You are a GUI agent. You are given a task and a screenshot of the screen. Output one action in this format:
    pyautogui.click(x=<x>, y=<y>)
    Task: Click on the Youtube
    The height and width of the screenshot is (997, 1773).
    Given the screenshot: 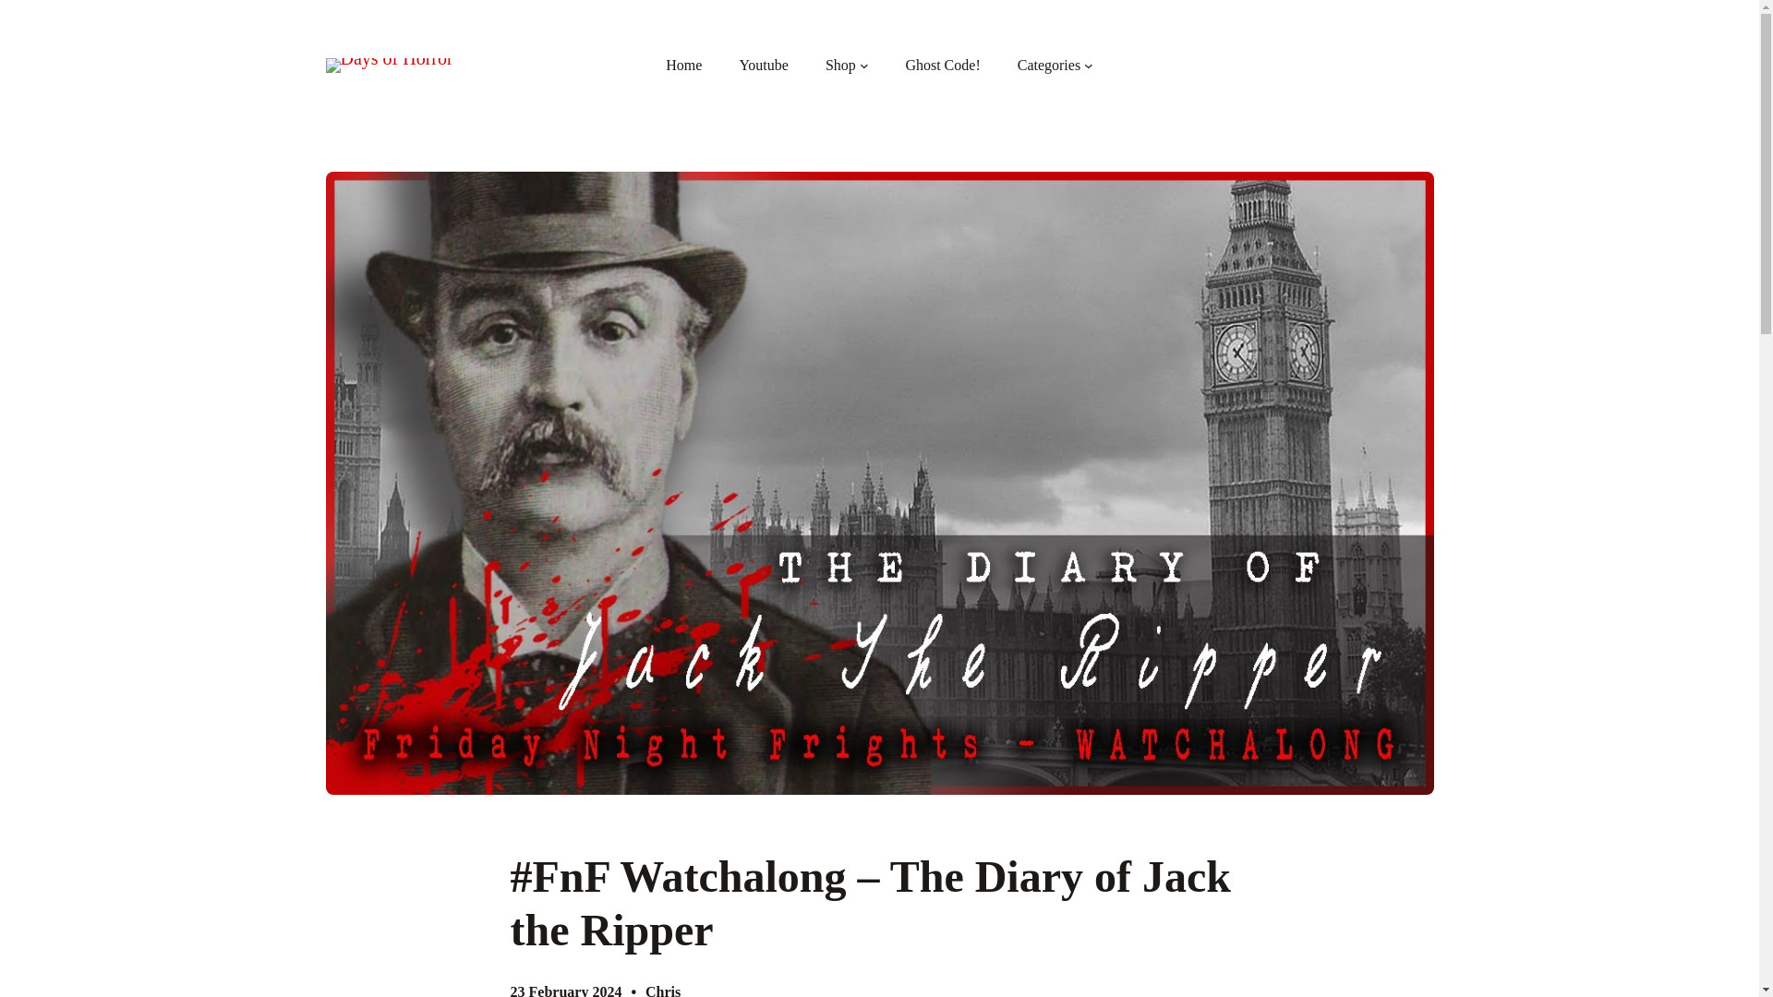 What is the action you would take?
    pyautogui.click(x=764, y=66)
    